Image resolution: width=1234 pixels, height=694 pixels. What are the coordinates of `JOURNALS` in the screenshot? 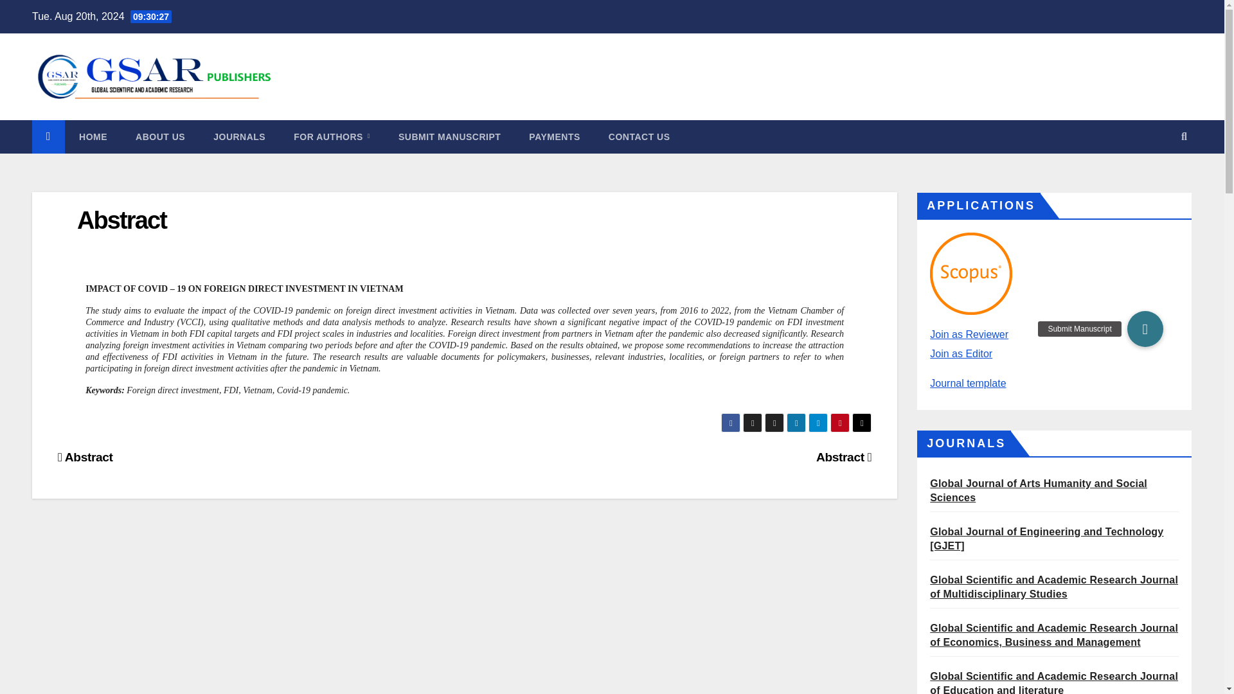 It's located at (239, 136).